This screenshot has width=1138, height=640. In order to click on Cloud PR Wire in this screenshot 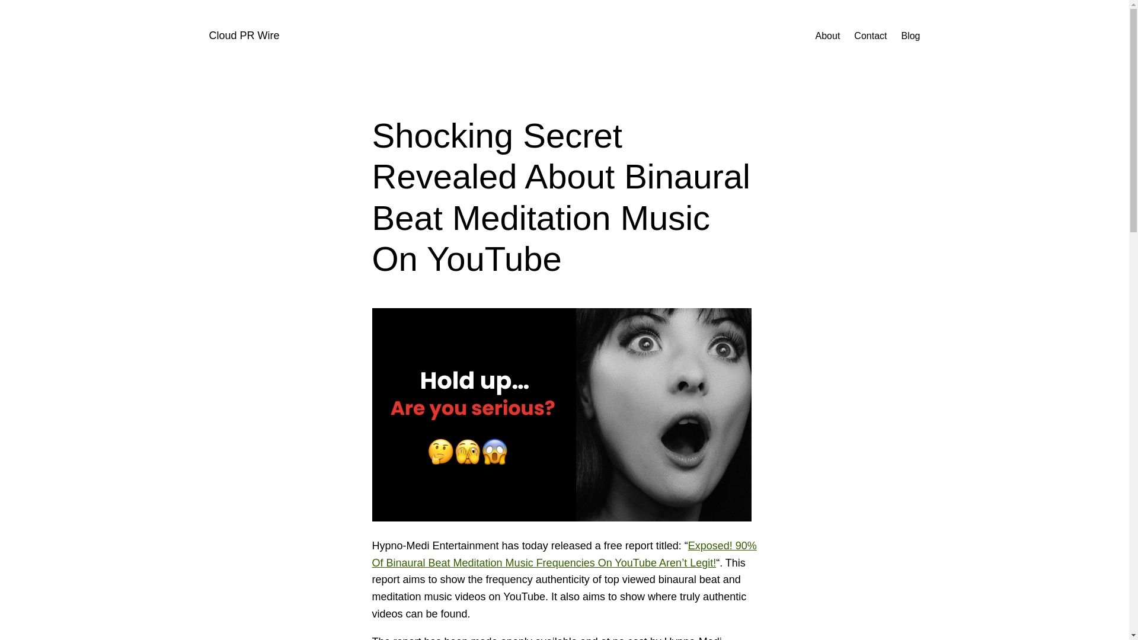, I will do `click(243, 36)`.